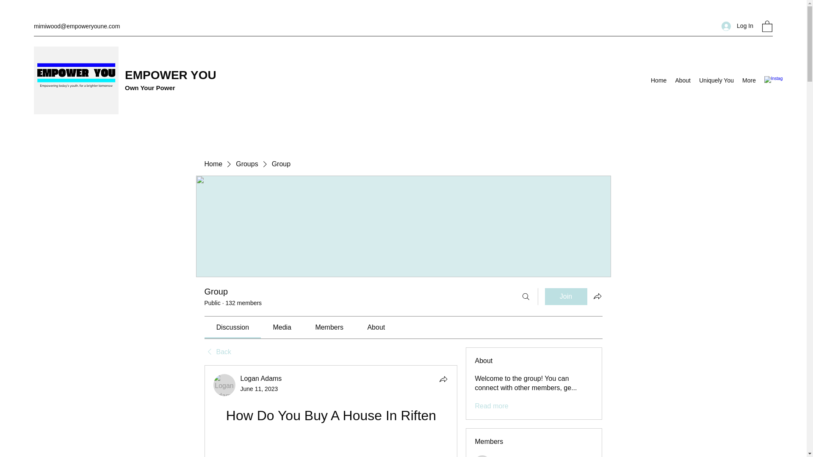 The width and height of the screenshot is (813, 457). What do you see at coordinates (217, 352) in the screenshot?
I see `Back` at bounding box center [217, 352].